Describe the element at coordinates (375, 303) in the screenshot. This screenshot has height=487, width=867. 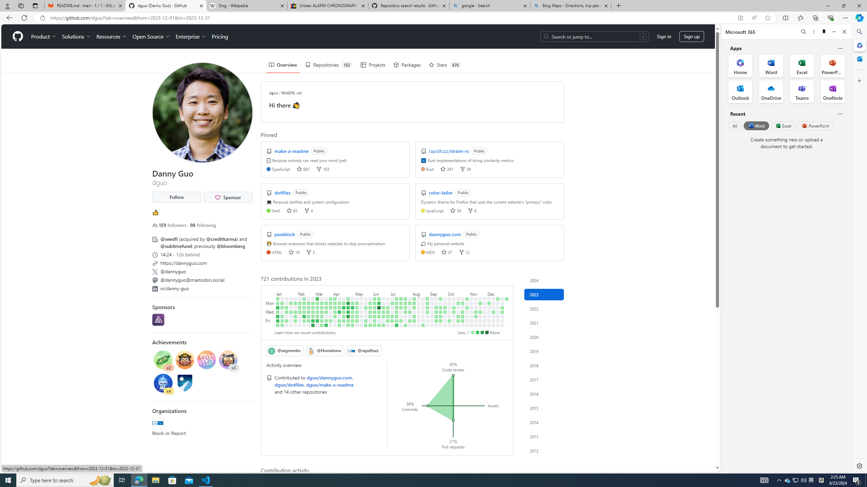
I see `4 contributions on June 5th.` at that location.